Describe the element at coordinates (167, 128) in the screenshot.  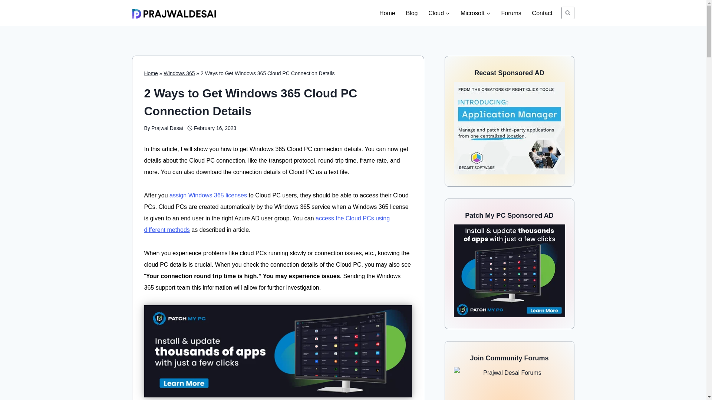
I see `Prajwal Desai` at that location.